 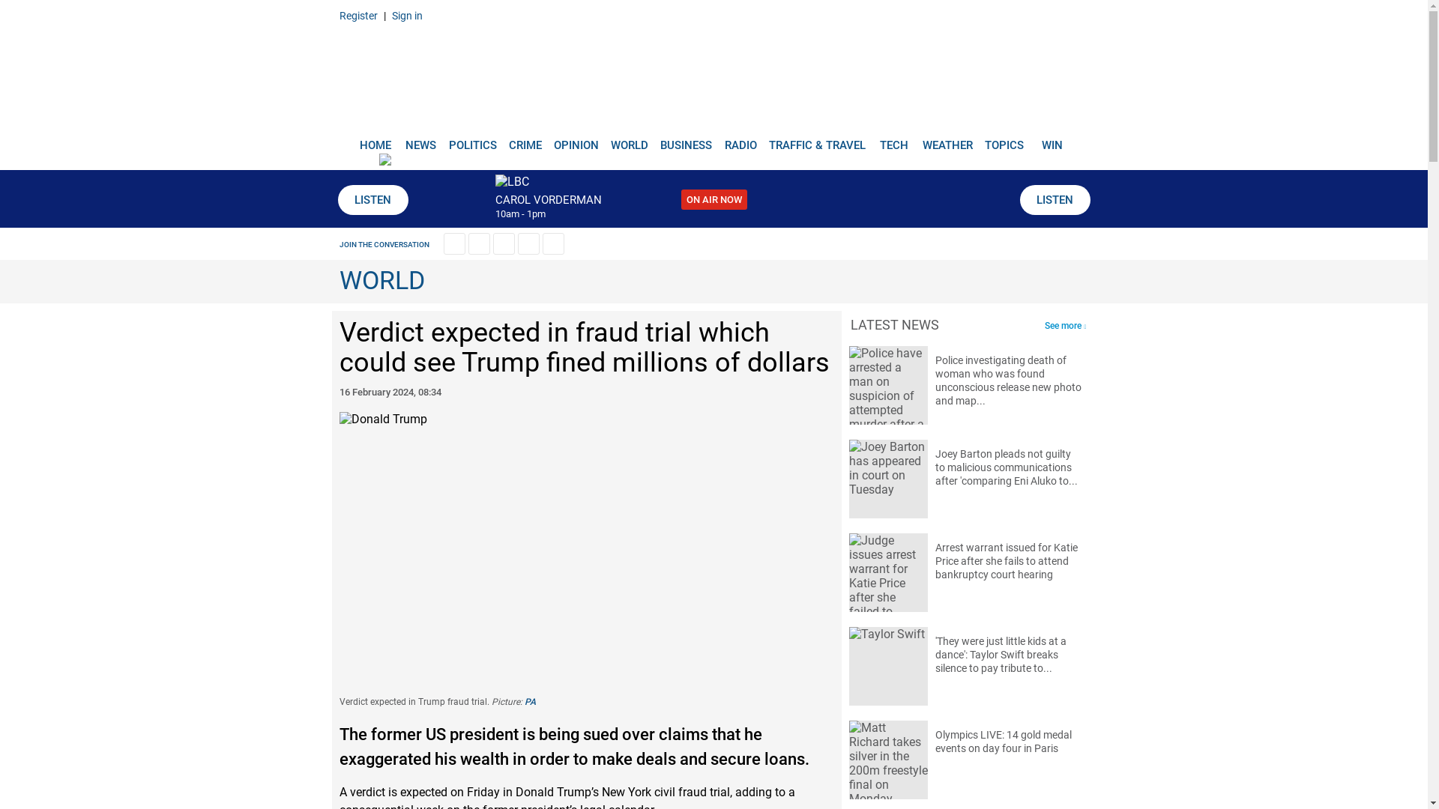 I want to click on LISTEN, so click(x=372, y=200).